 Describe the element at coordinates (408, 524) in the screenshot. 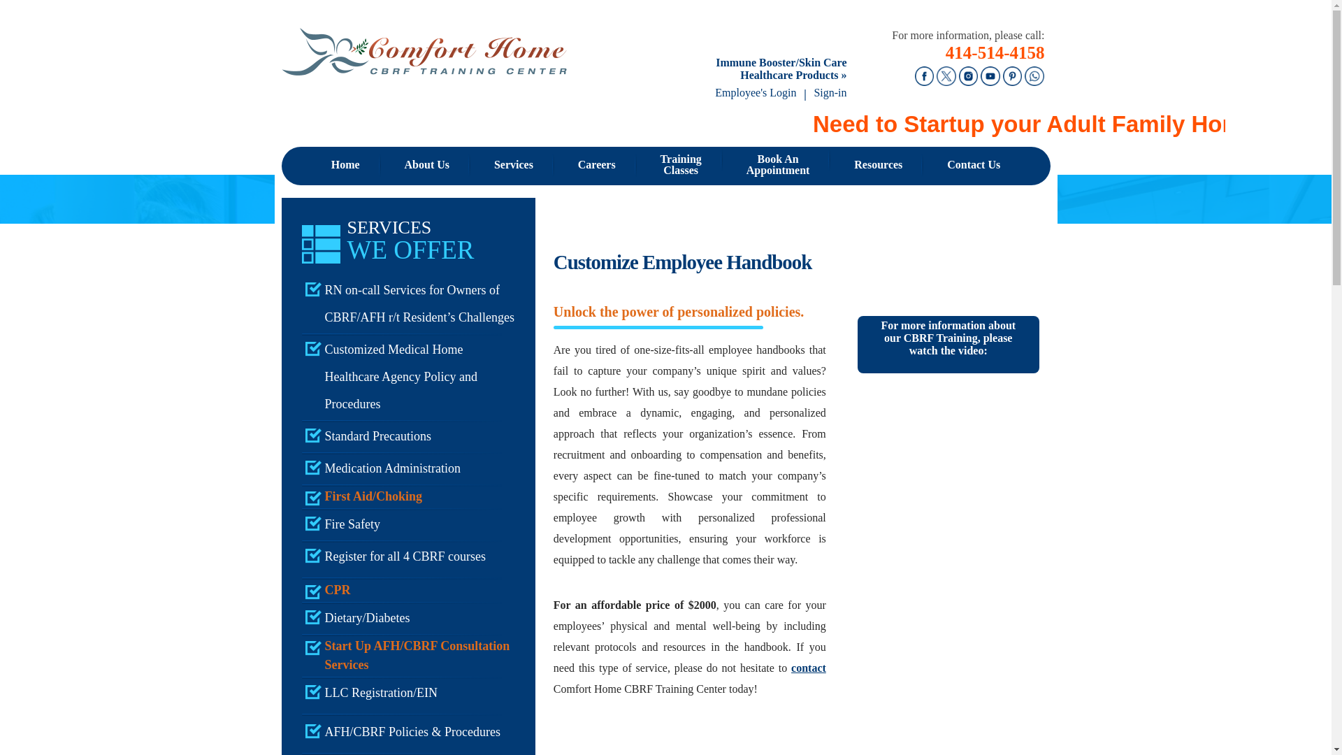

I see `Fire Safety` at that location.